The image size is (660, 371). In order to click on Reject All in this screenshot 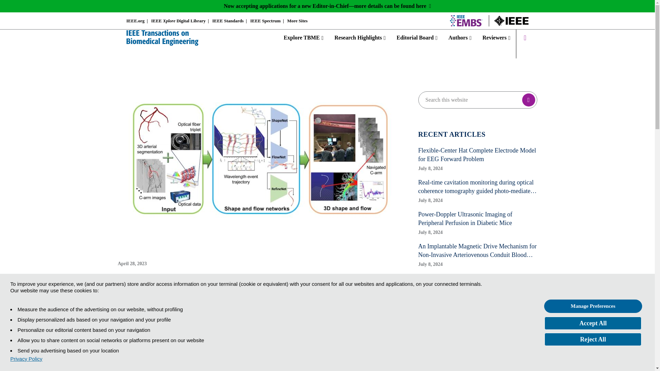, I will do `click(593, 339)`.